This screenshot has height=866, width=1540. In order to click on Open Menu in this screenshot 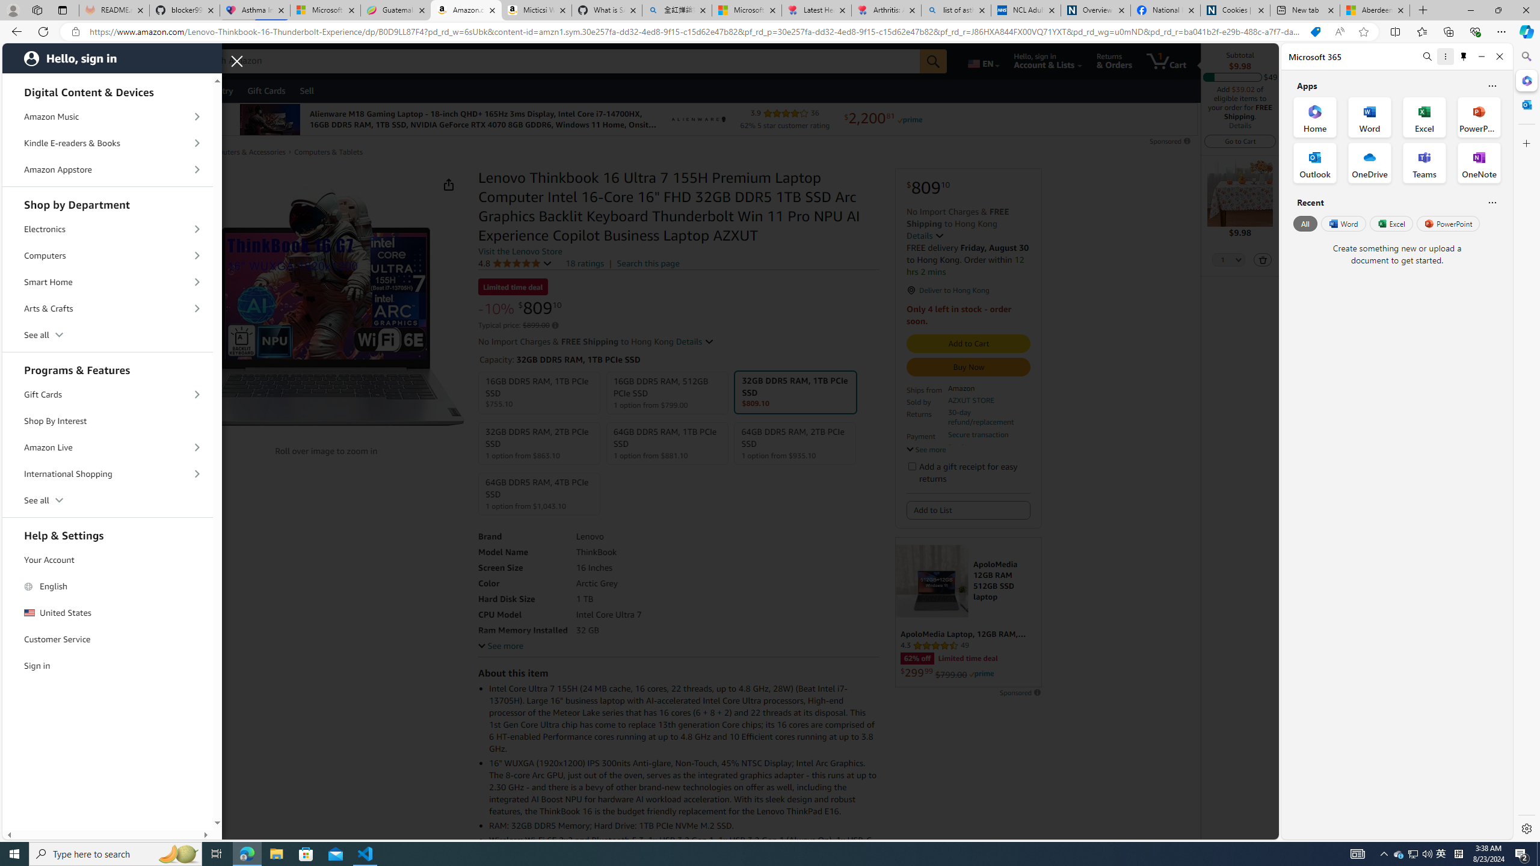, I will do `click(28, 91)`.